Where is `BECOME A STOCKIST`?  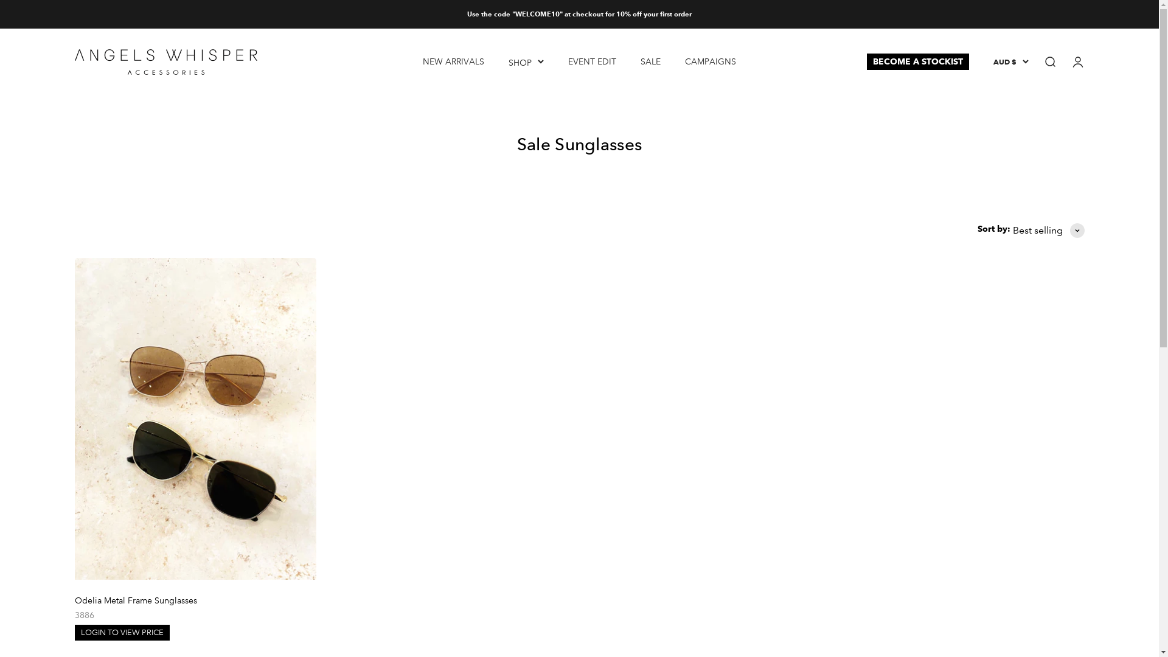
BECOME A STOCKIST is located at coordinates (917, 62).